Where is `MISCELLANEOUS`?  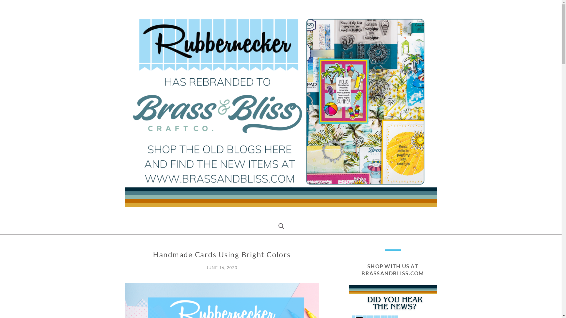 MISCELLANEOUS is located at coordinates (145, 253).